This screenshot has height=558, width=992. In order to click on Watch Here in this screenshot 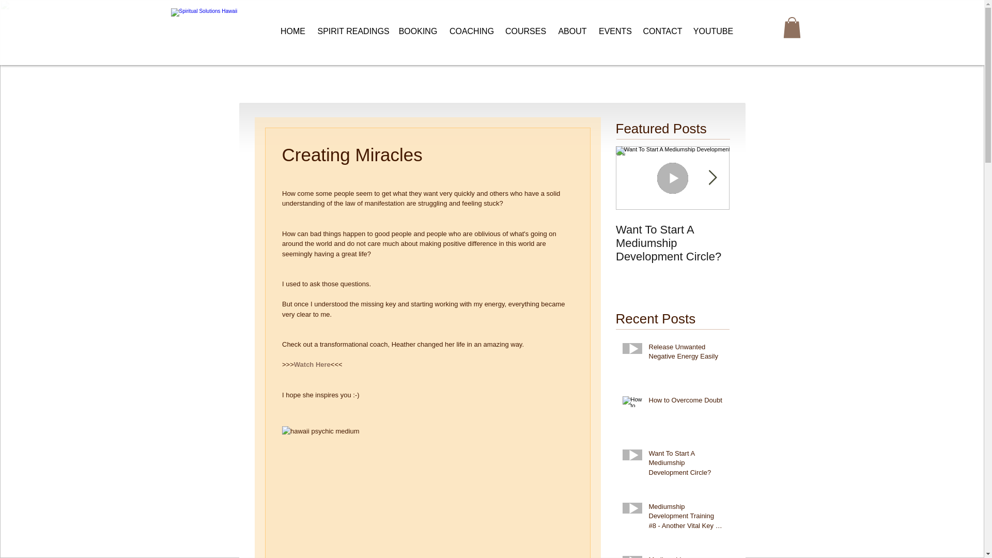, I will do `click(312, 364)`.